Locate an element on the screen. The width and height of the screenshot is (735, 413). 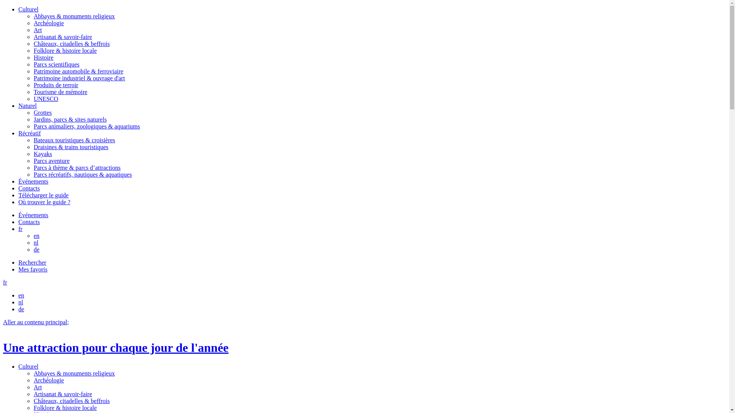
Kayaks is located at coordinates (43, 154).